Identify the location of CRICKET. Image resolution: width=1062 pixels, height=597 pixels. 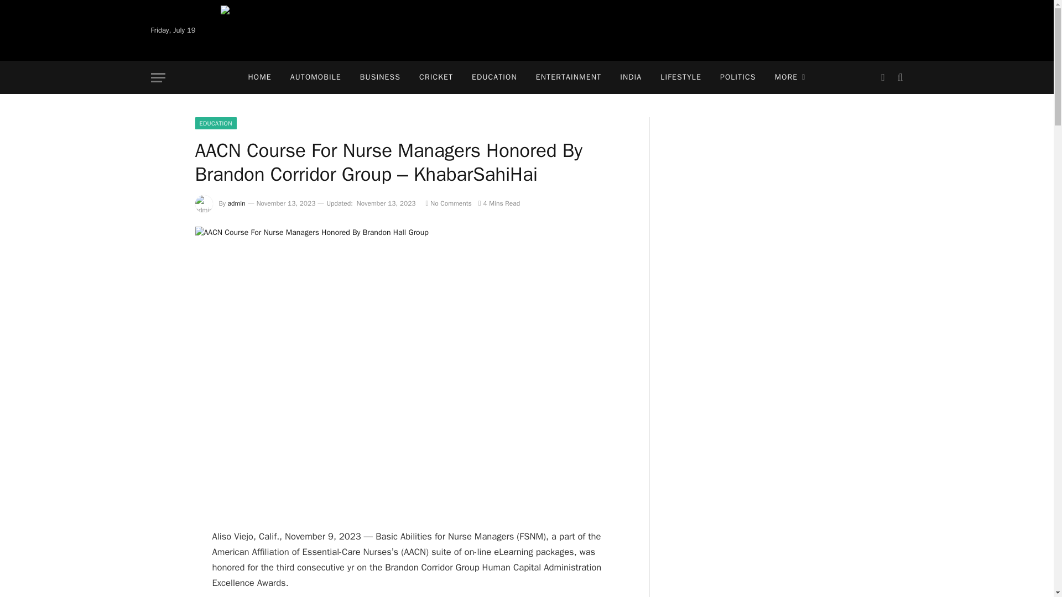
(436, 77).